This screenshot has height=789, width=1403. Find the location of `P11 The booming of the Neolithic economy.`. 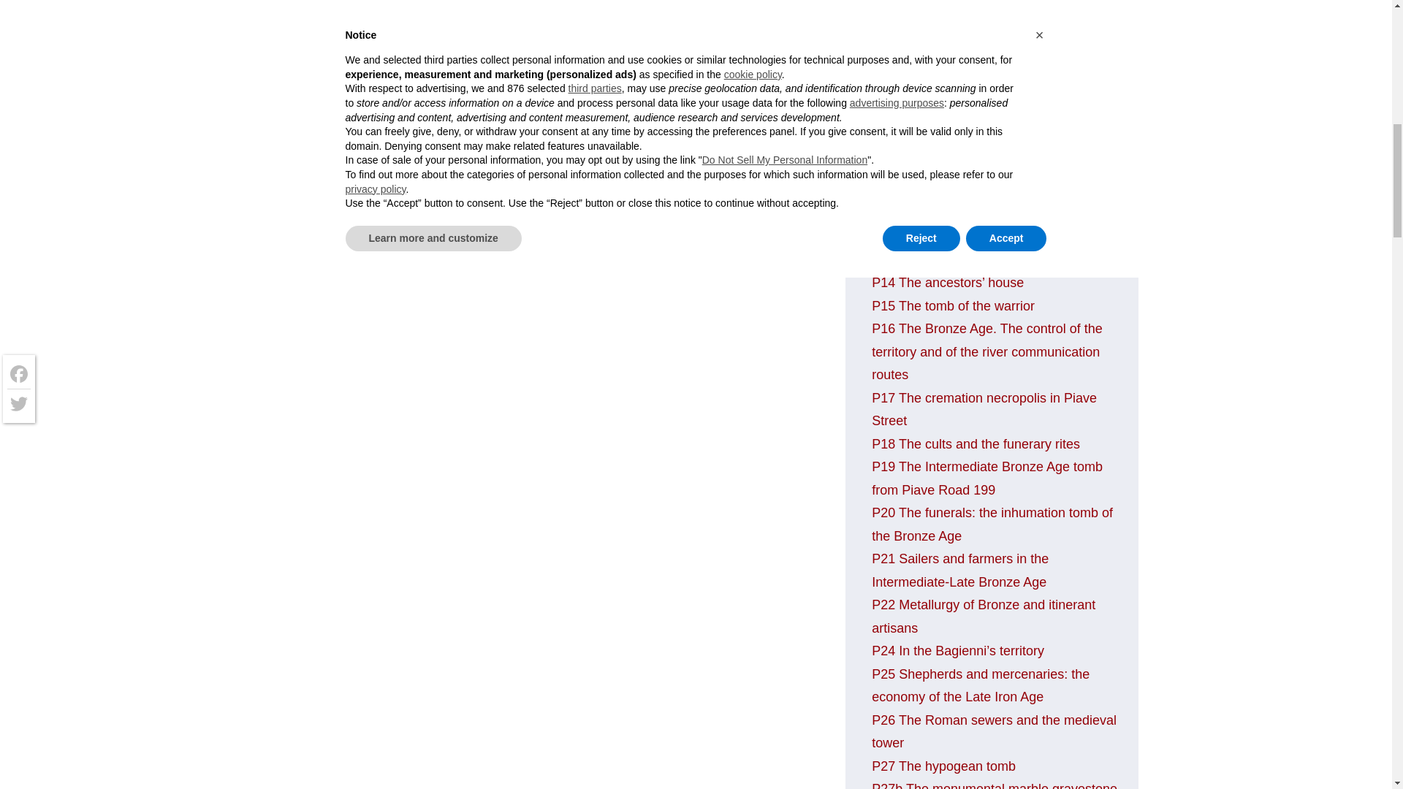

P11 The booming of the Neolithic economy. is located at coordinates (969, 133).